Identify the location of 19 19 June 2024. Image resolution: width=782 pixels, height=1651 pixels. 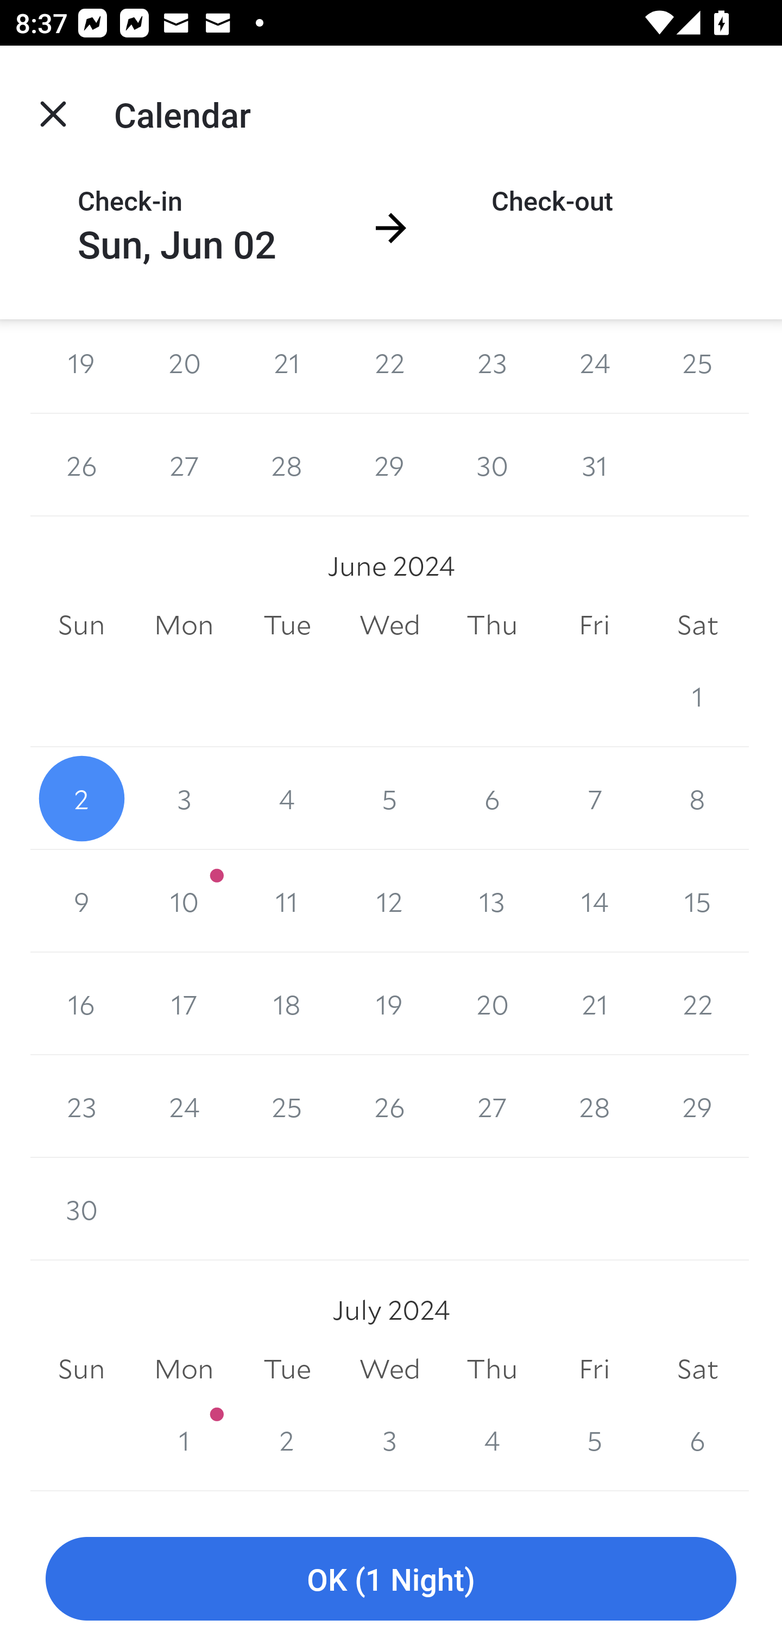
(390, 1004).